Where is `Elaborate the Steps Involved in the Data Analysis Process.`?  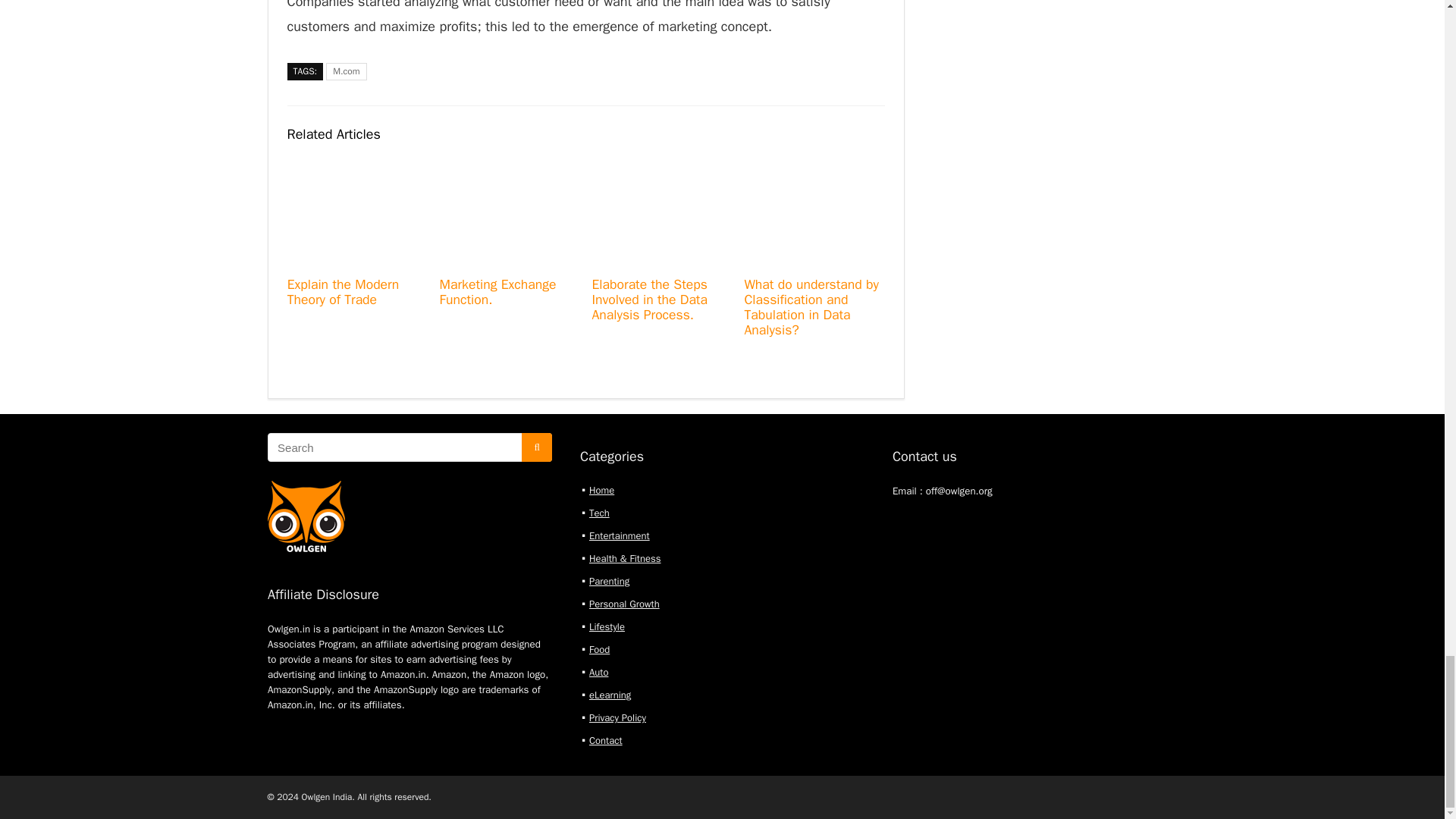 Elaborate the Steps Involved in the Data Analysis Process. is located at coordinates (648, 299).